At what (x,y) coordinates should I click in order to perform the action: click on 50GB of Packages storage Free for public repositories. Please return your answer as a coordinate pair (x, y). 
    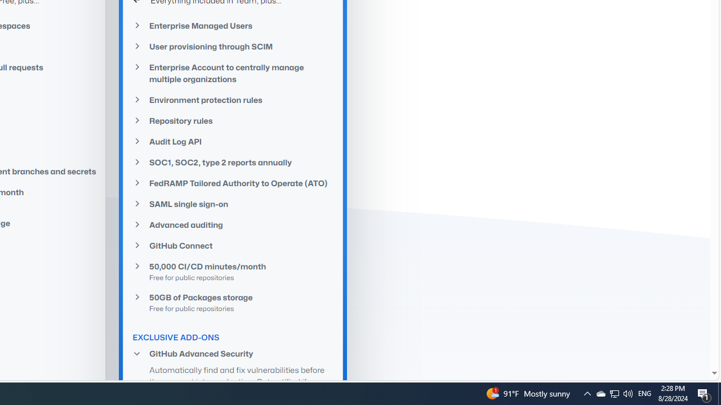
    Looking at the image, I should click on (233, 302).